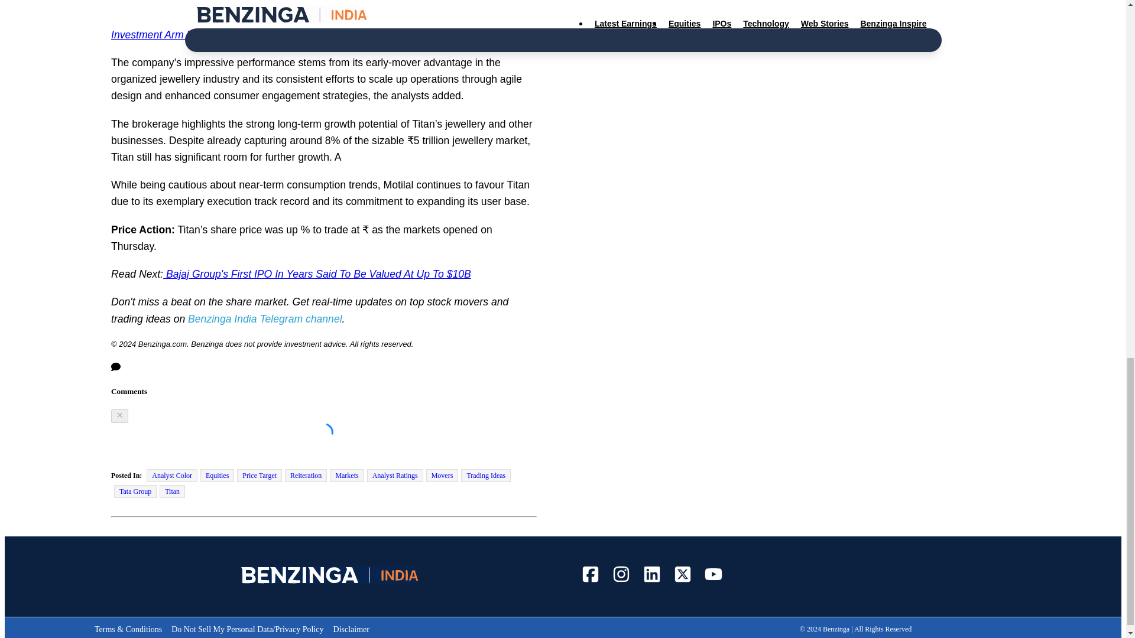  What do you see at coordinates (259, 475) in the screenshot?
I see `Price Target` at bounding box center [259, 475].